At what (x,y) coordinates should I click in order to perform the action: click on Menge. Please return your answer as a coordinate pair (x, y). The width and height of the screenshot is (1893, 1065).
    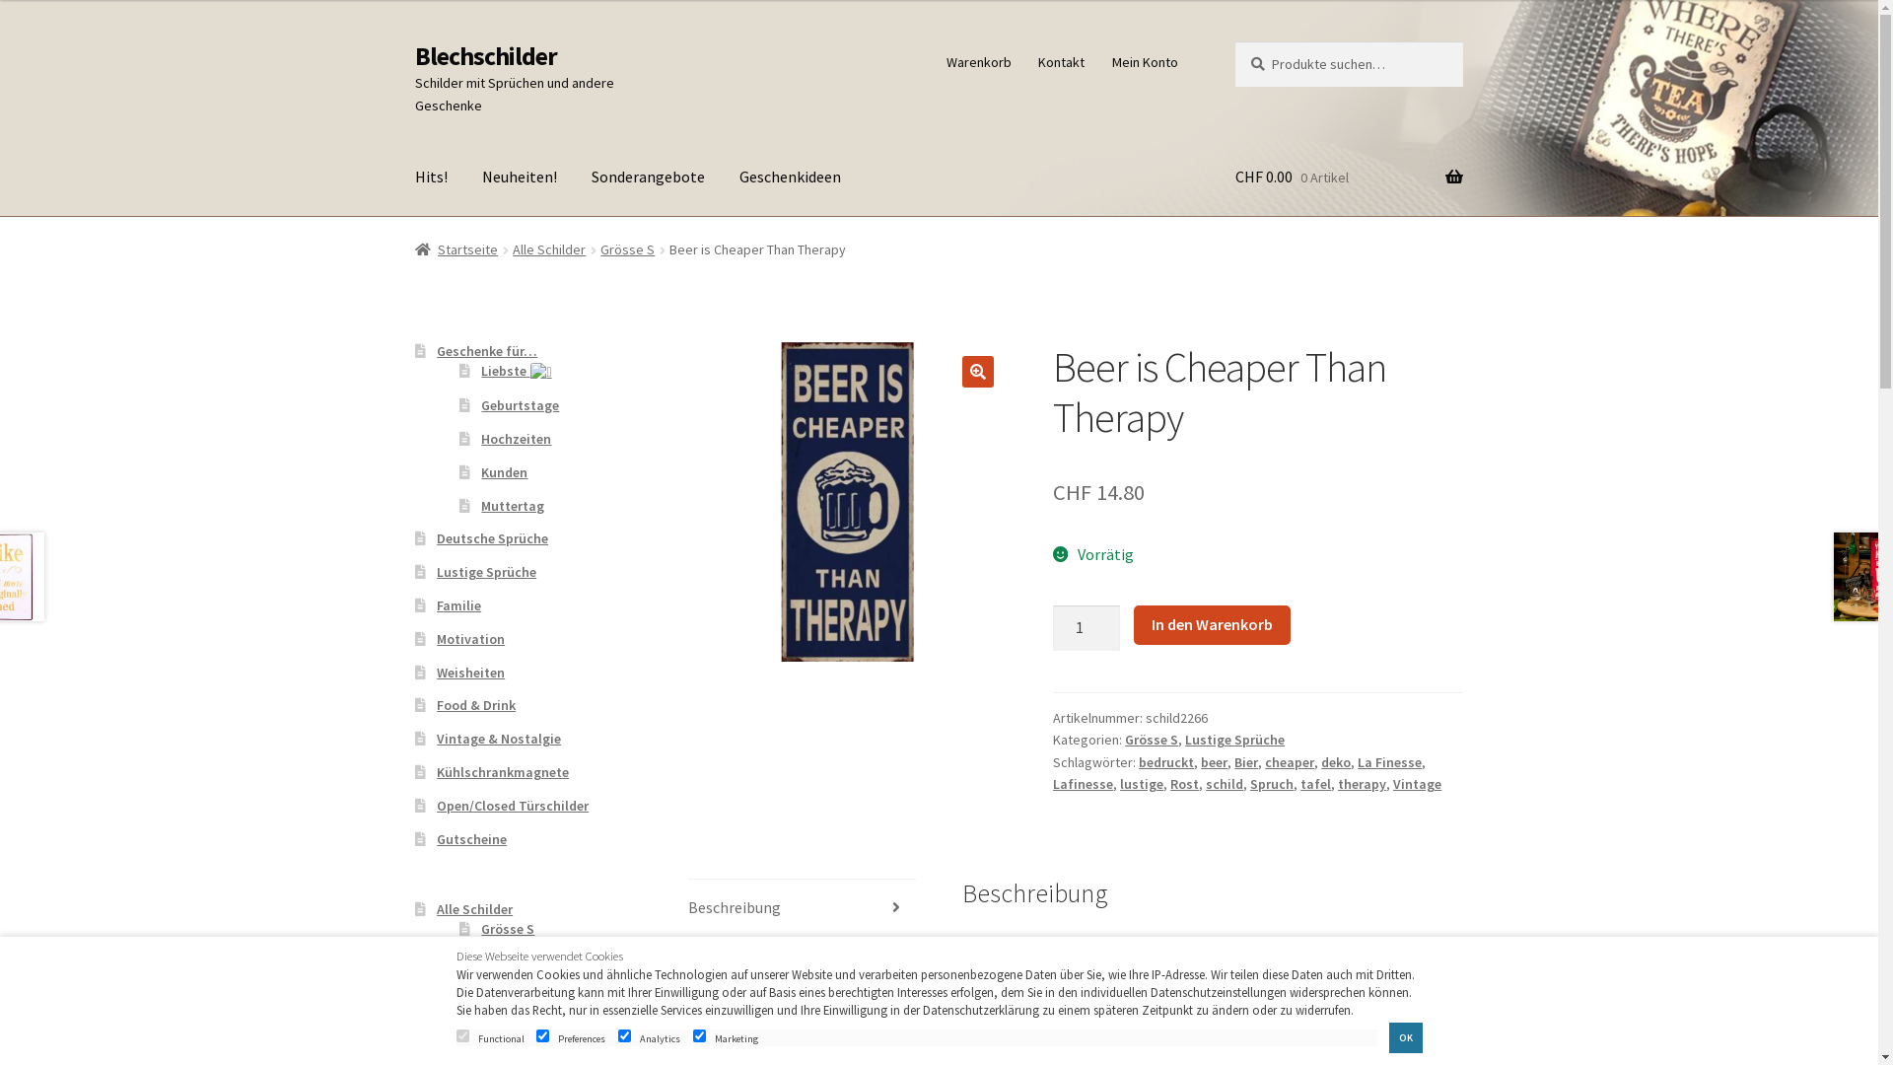
    Looking at the image, I should click on (1087, 628).